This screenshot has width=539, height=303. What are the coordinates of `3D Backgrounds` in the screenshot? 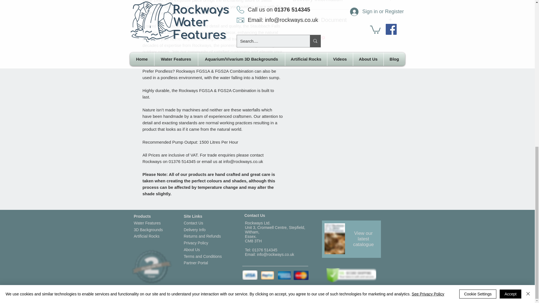 It's located at (148, 229).